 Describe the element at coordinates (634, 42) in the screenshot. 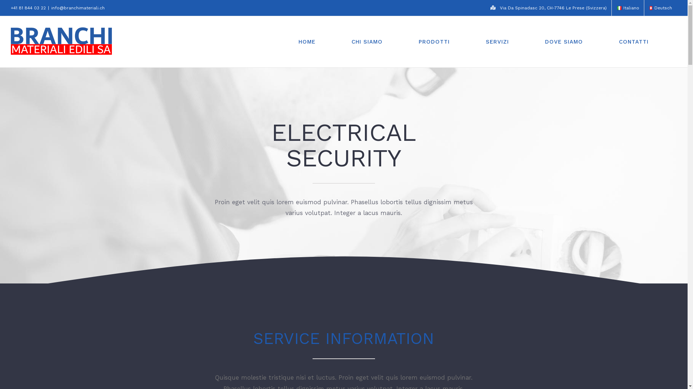

I see `CONTATTI` at that location.